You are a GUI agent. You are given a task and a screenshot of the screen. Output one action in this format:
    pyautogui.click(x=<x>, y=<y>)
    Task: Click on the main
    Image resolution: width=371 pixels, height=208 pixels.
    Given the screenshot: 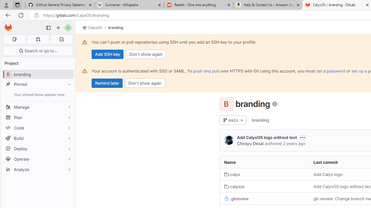 What is the action you would take?
    pyautogui.click(x=233, y=120)
    